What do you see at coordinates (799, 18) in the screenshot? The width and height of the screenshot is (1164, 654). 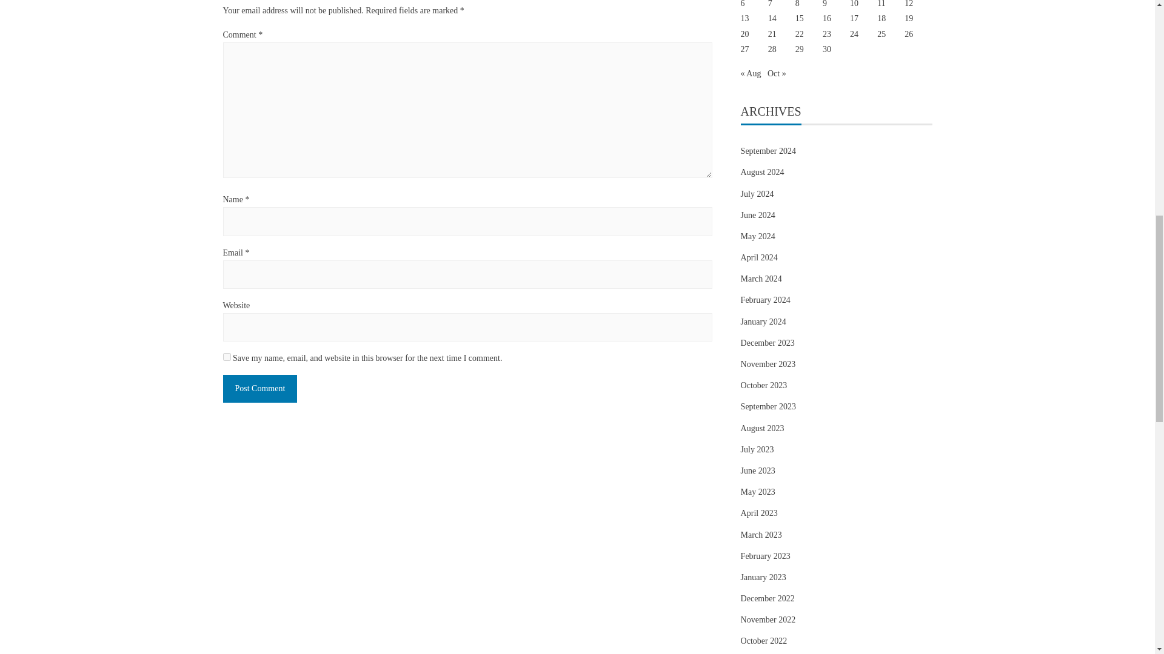 I see `15` at bounding box center [799, 18].